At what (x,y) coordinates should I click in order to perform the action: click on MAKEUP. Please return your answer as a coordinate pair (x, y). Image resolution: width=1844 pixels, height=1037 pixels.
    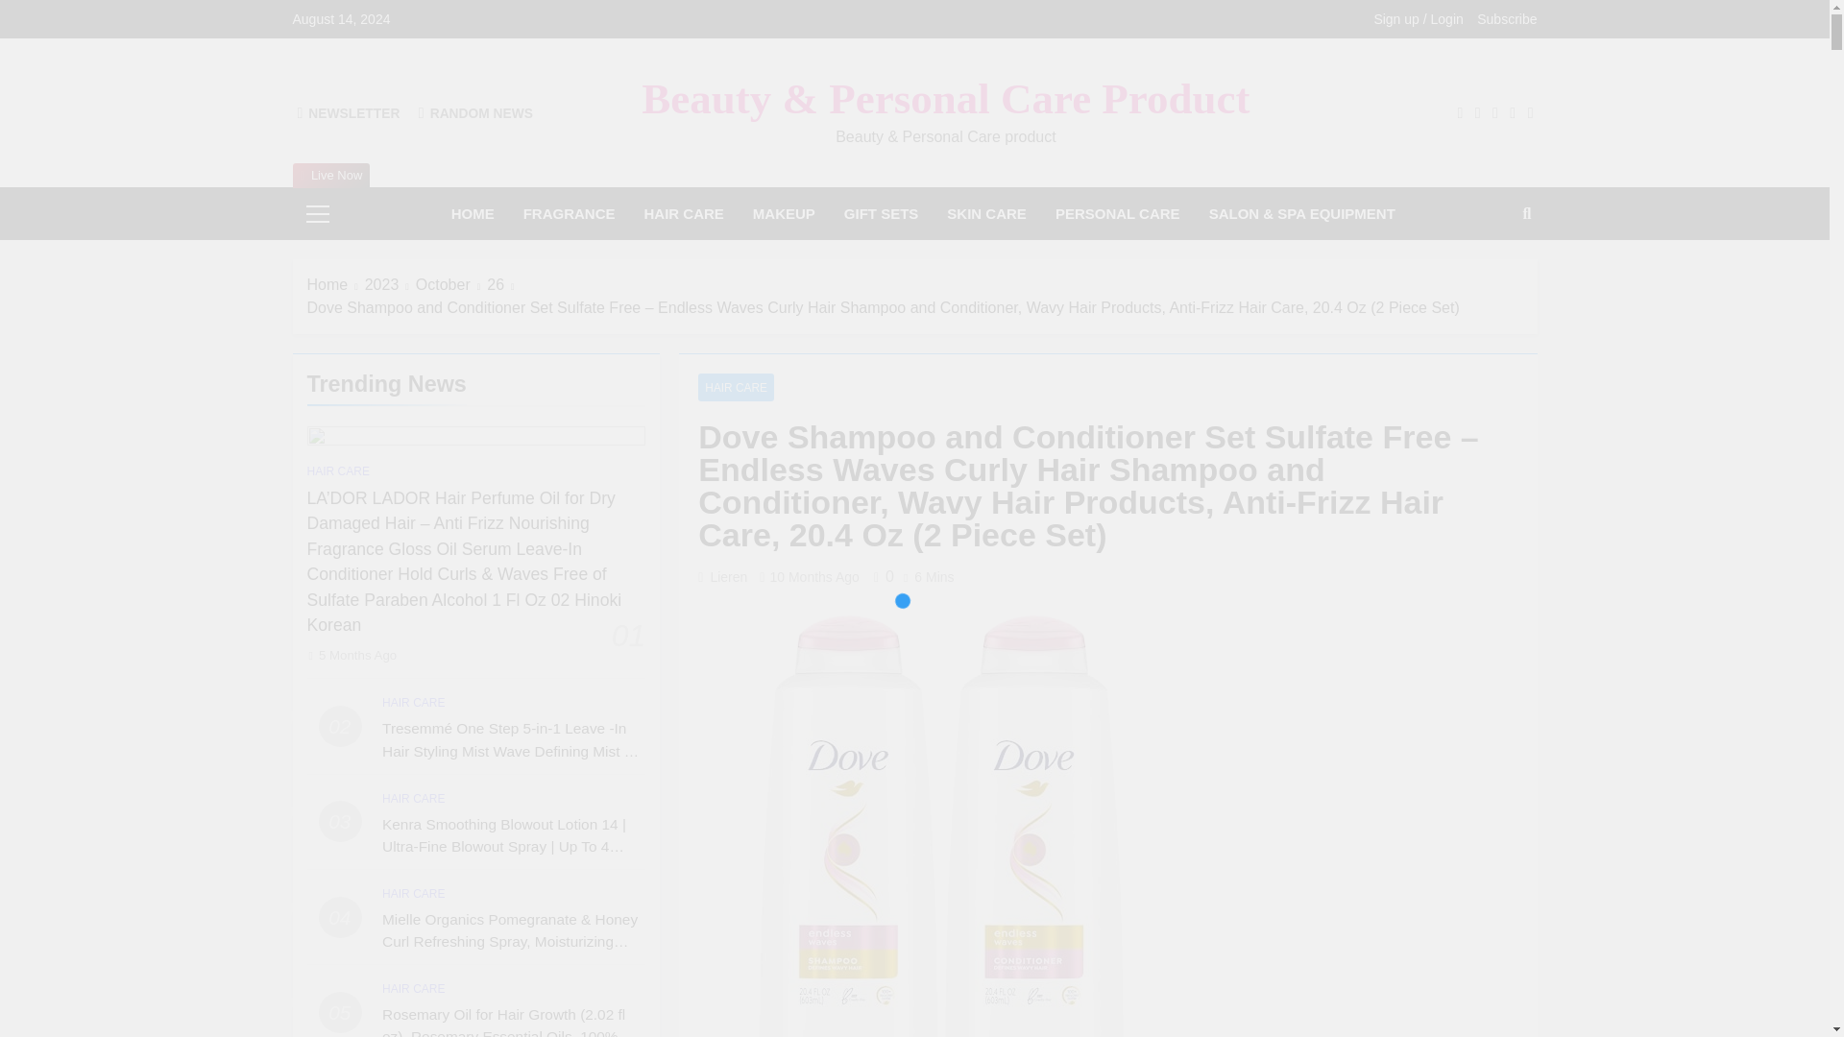
    Looking at the image, I should click on (784, 213).